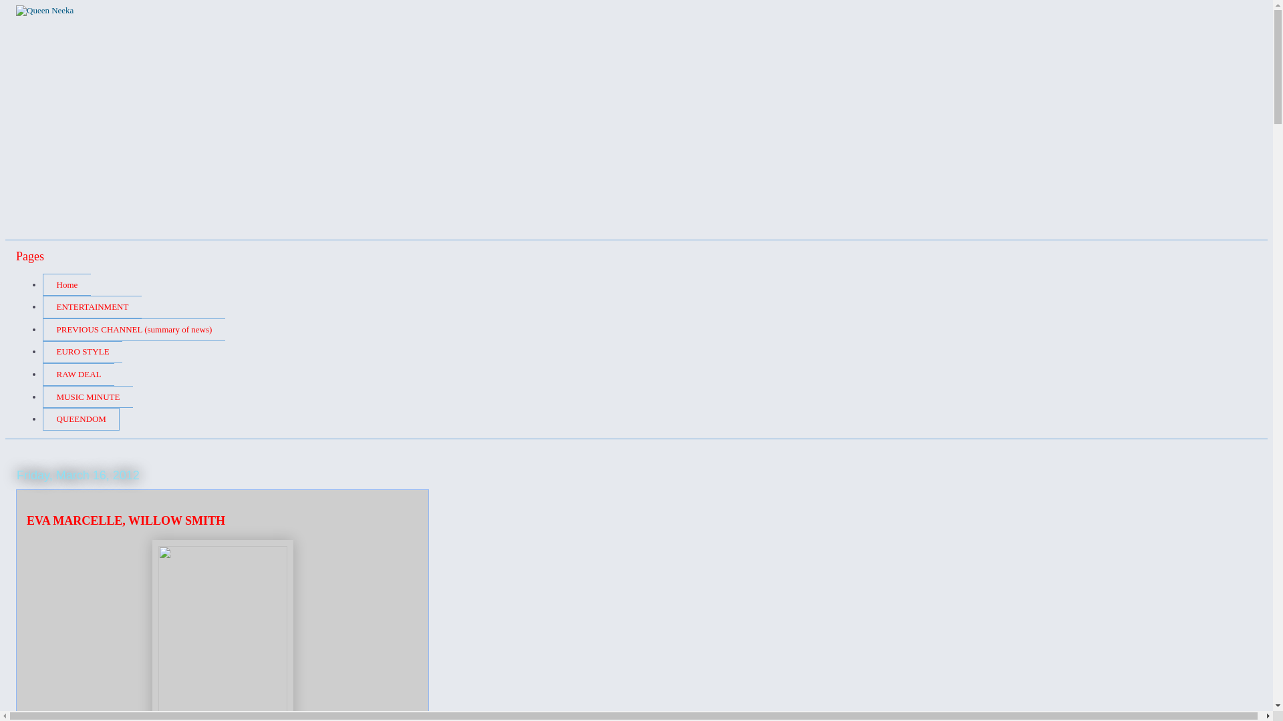 The width and height of the screenshot is (1283, 721). Describe the element at coordinates (67, 284) in the screenshot. I see `Home` at that location.